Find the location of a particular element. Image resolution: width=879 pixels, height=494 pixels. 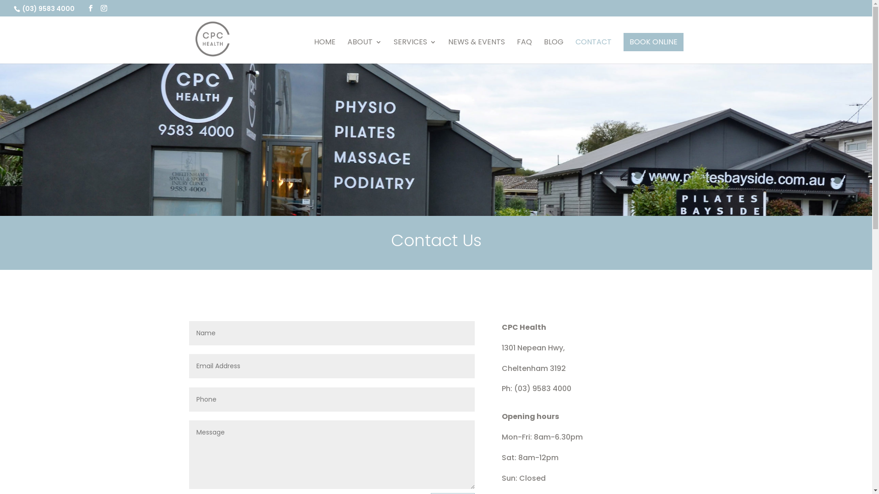

SERVICES is located at coordinates (415, 51).